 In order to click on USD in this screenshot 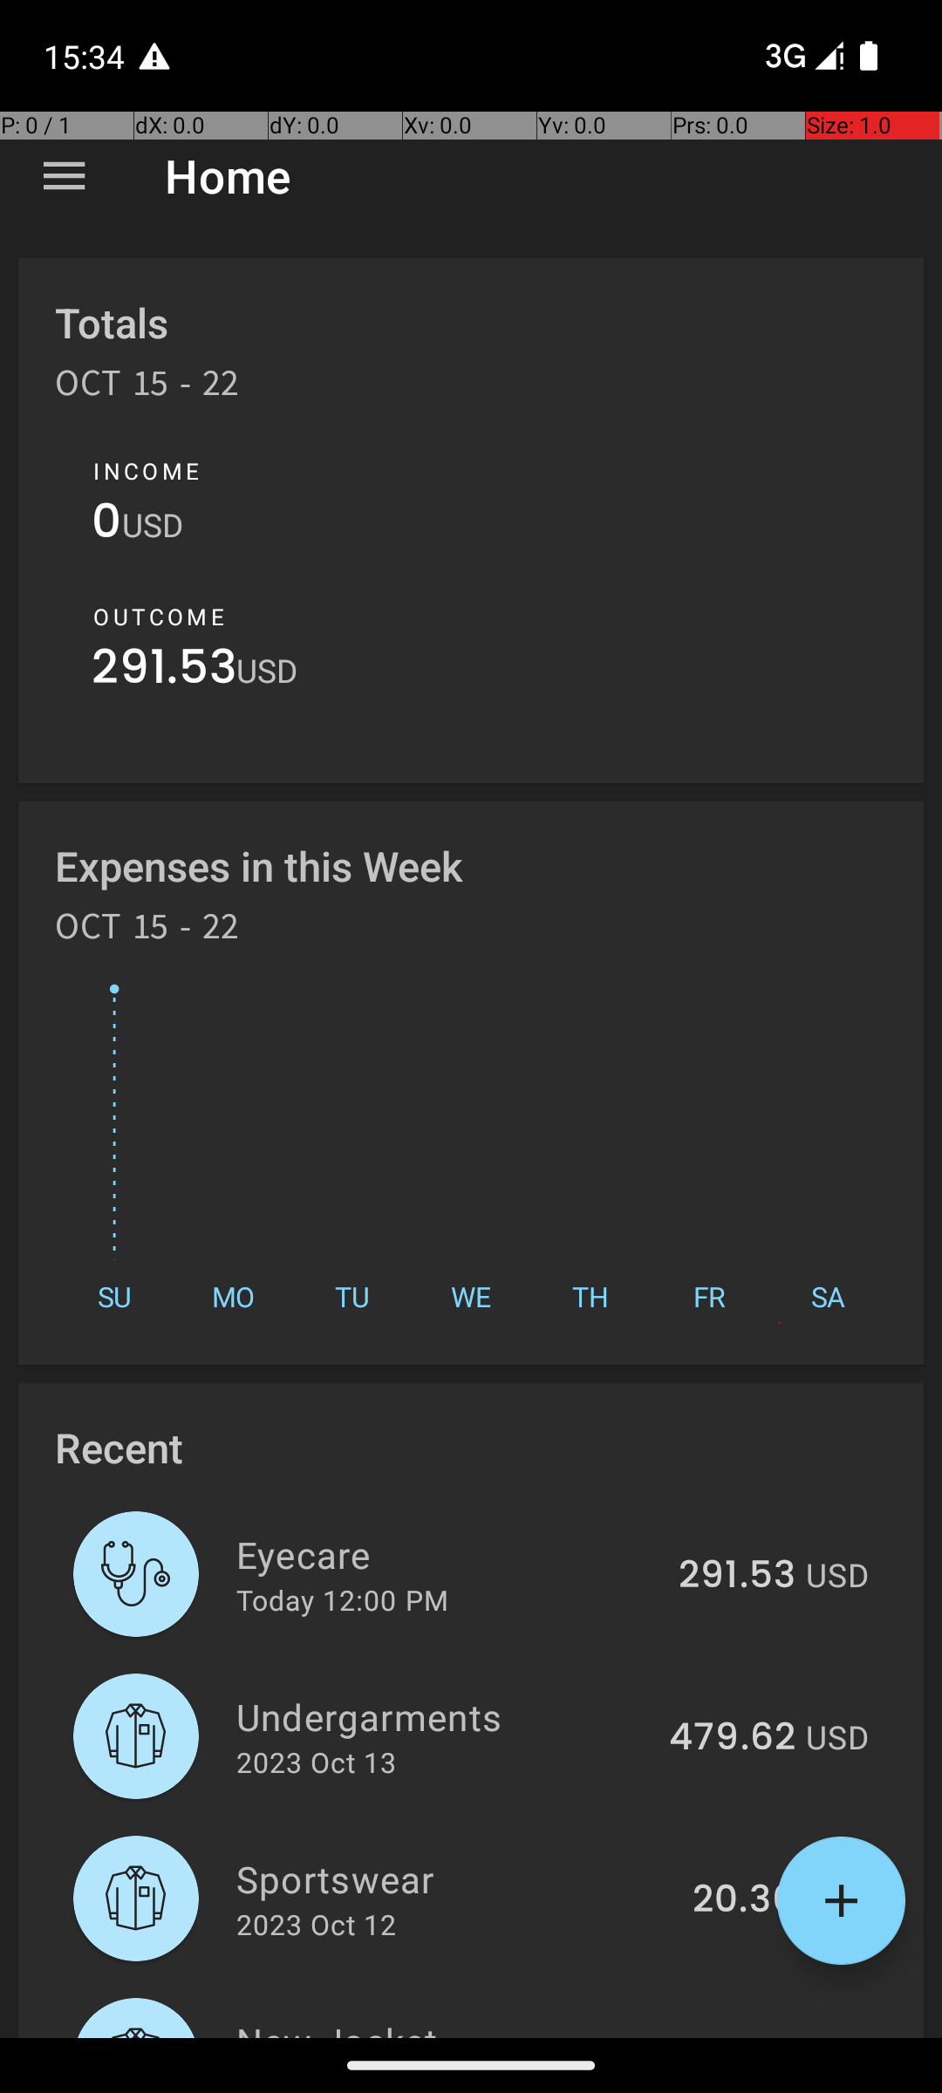, I will do `click(153, 525)`.